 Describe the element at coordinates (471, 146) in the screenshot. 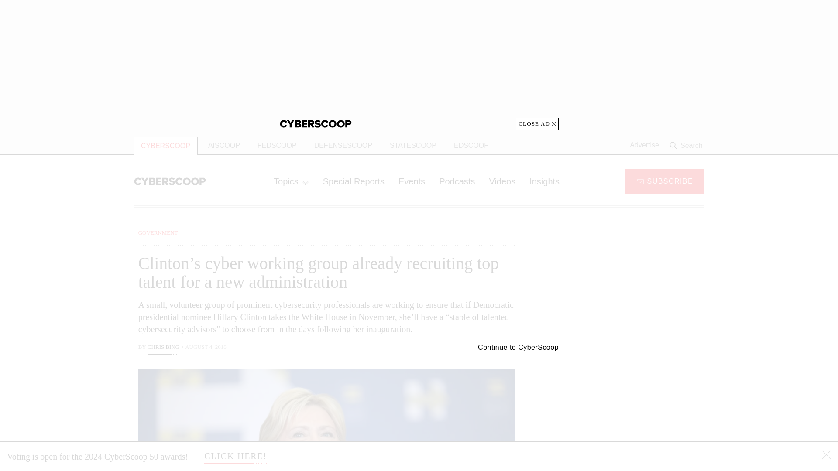

I see `EDSCOOP` at that location.